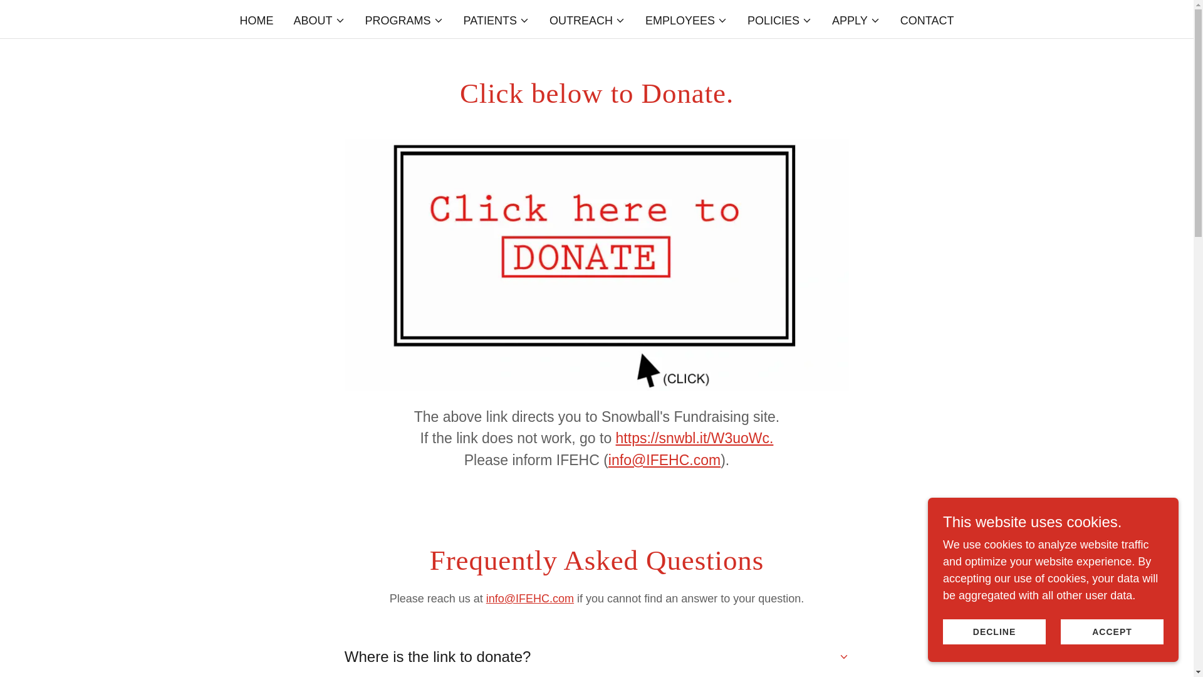  I want to click on PATIENTS, so click(496, 20).